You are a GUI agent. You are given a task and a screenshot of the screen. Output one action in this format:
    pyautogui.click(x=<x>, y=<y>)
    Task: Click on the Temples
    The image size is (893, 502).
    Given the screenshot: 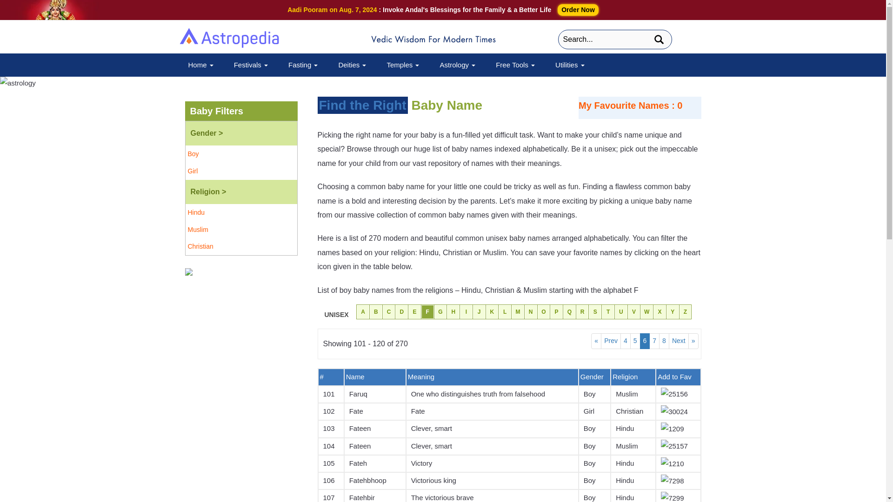 What is the action you would take?
    pyautogui.click(x=403, y=64)
    